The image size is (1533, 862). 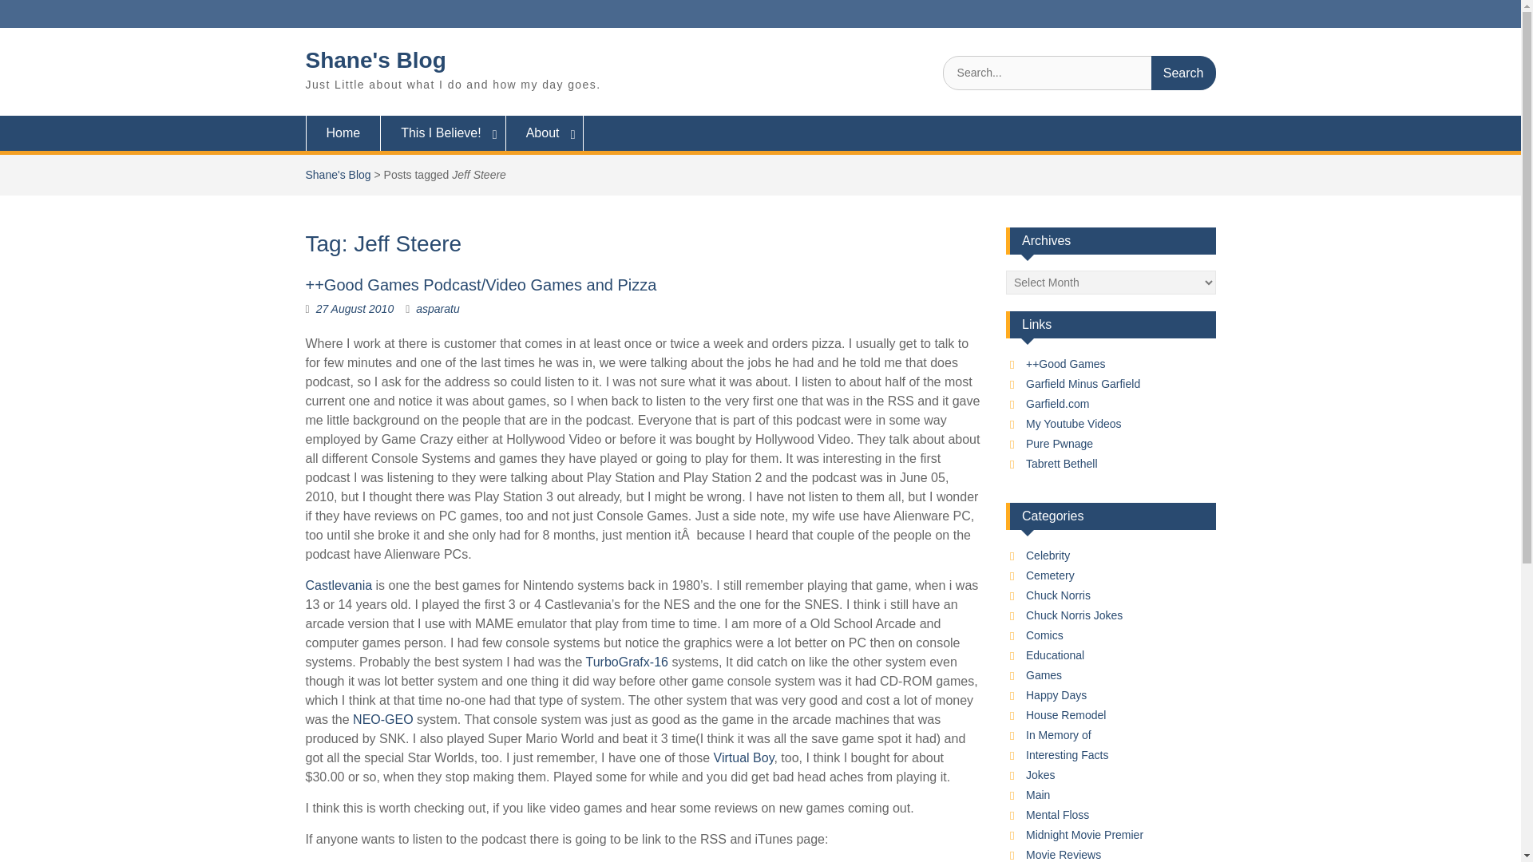 What do you see at coordinates (437, 309) in the screenshot?
I see `asparatu` at bounding box center [437, 309].